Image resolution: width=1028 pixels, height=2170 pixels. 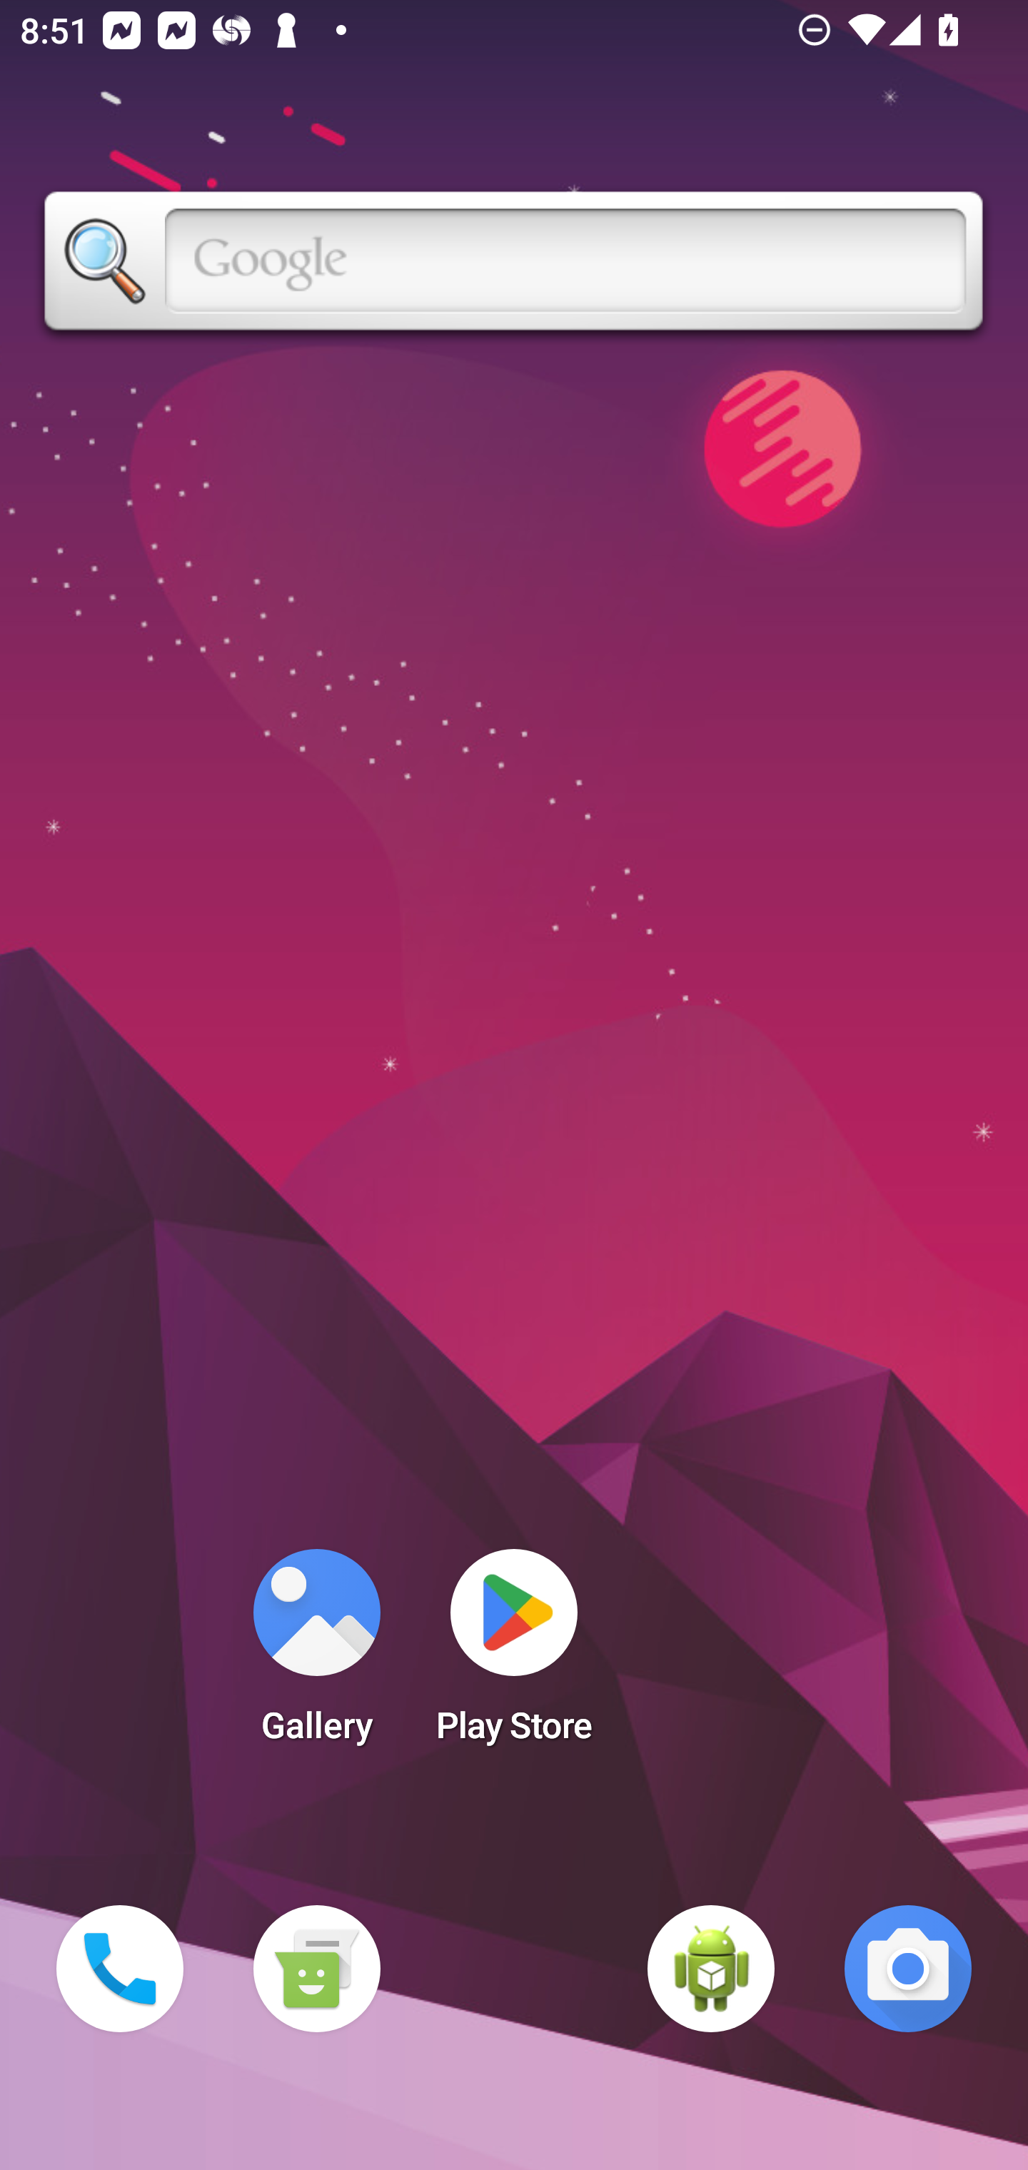 What do you see at coordinates (316, 1655) in the screenshot?
I see `Gallery` at bounding box center [316, 1655].